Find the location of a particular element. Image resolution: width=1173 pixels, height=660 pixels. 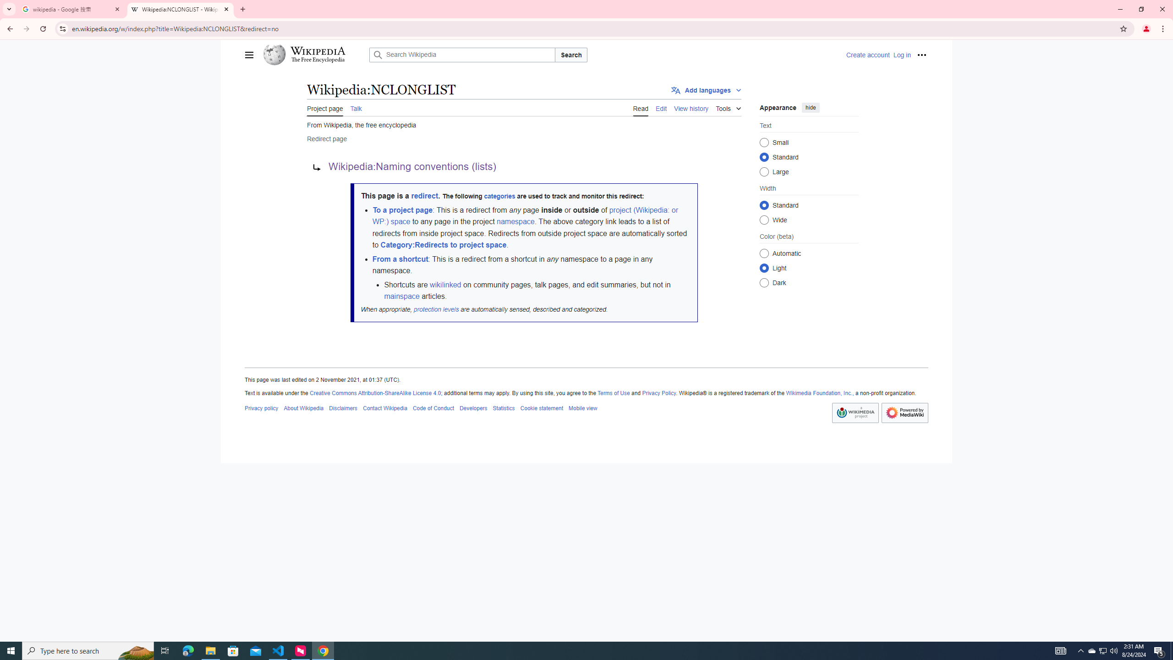

Read is located at coordinates (640, 107).